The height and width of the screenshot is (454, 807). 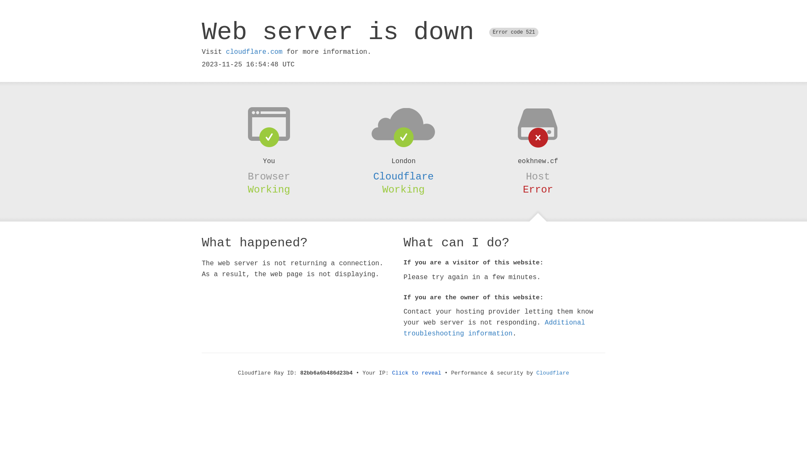 I want to click on cloudflare.com, so click(x=254, y=52).